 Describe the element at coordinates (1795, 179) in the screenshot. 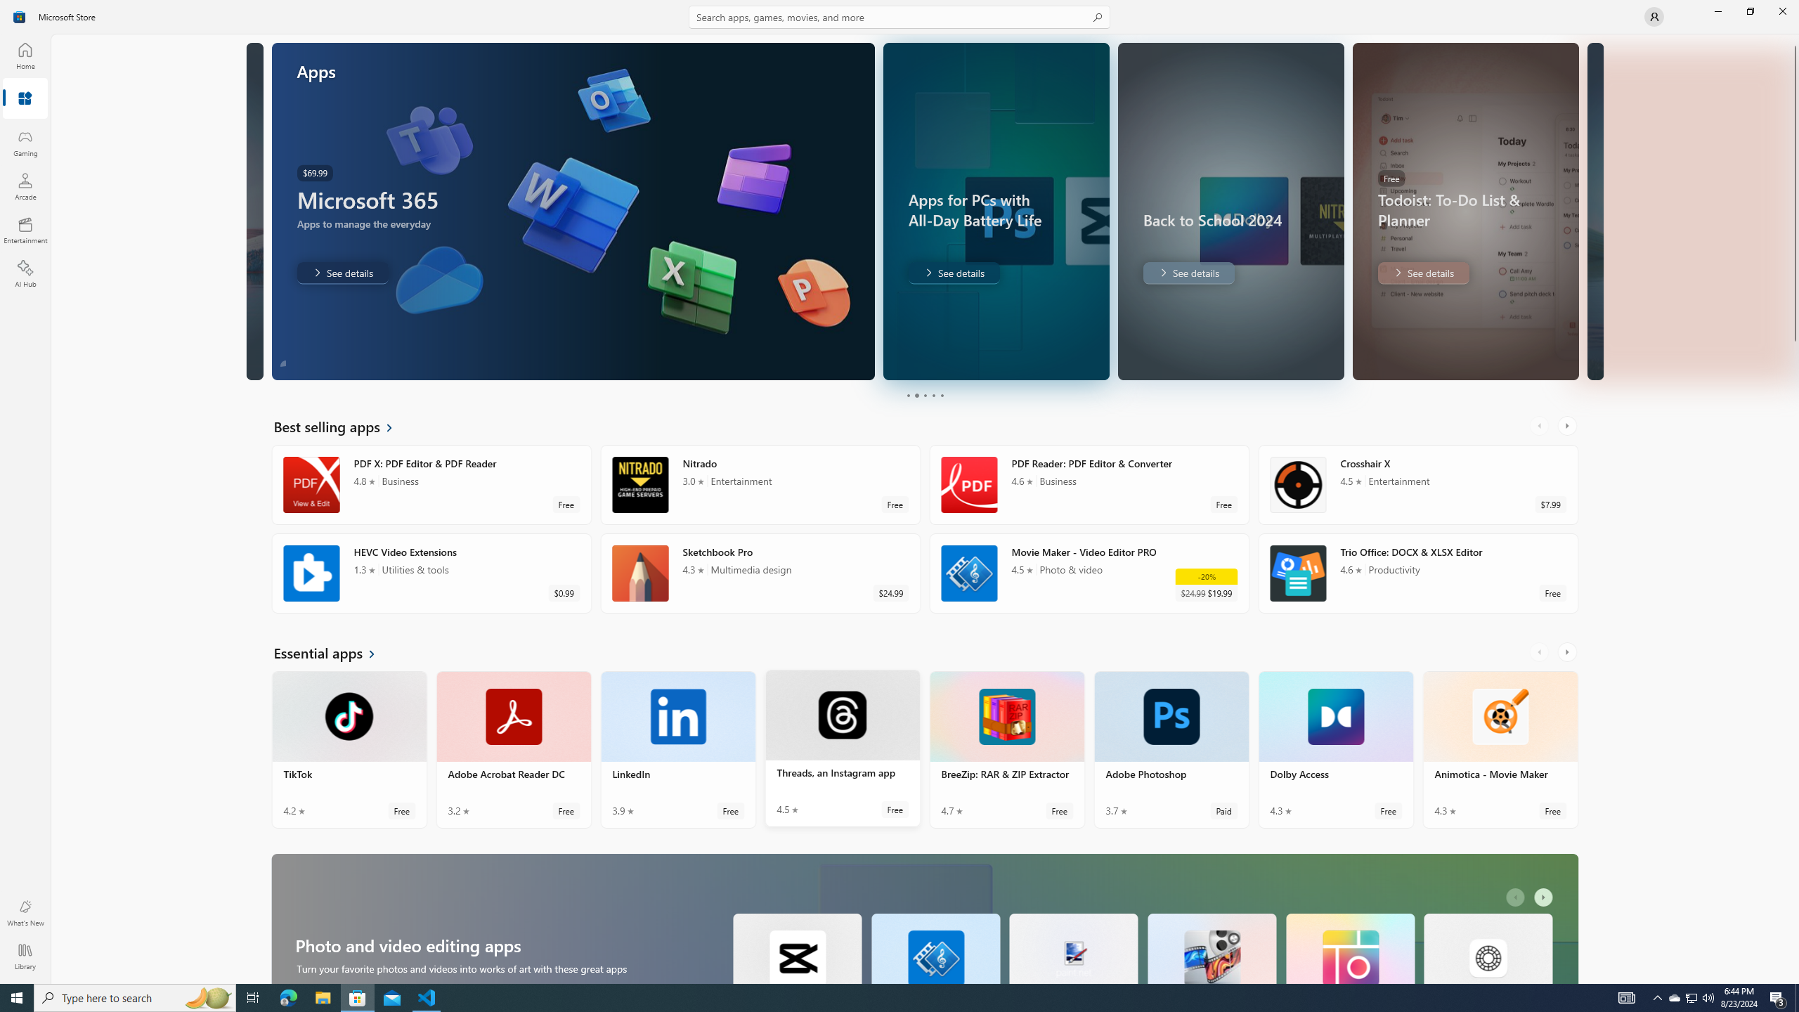

I see `Vertical Large Decrease` at that location.